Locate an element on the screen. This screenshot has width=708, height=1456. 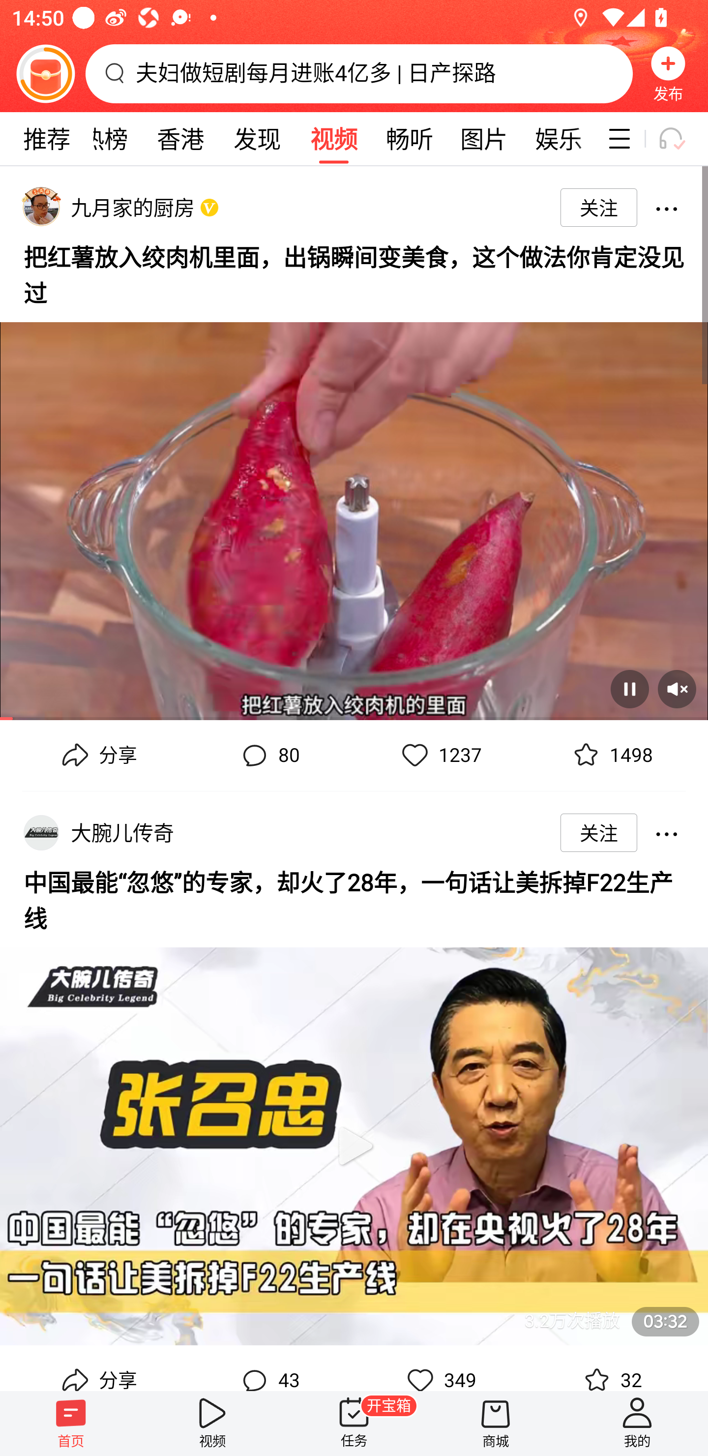
九月家的厨房头像 is located at coordinates (41, 207).